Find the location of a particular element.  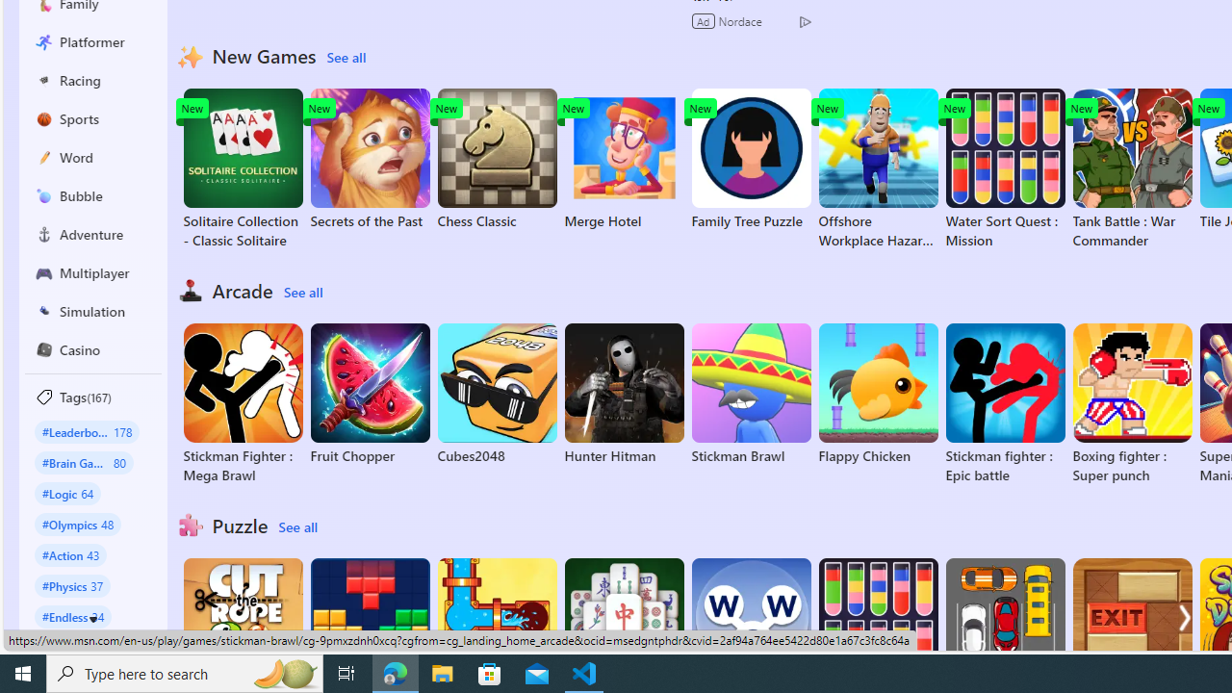

Family Tree Puzzle is located at coordinates (751, 160).